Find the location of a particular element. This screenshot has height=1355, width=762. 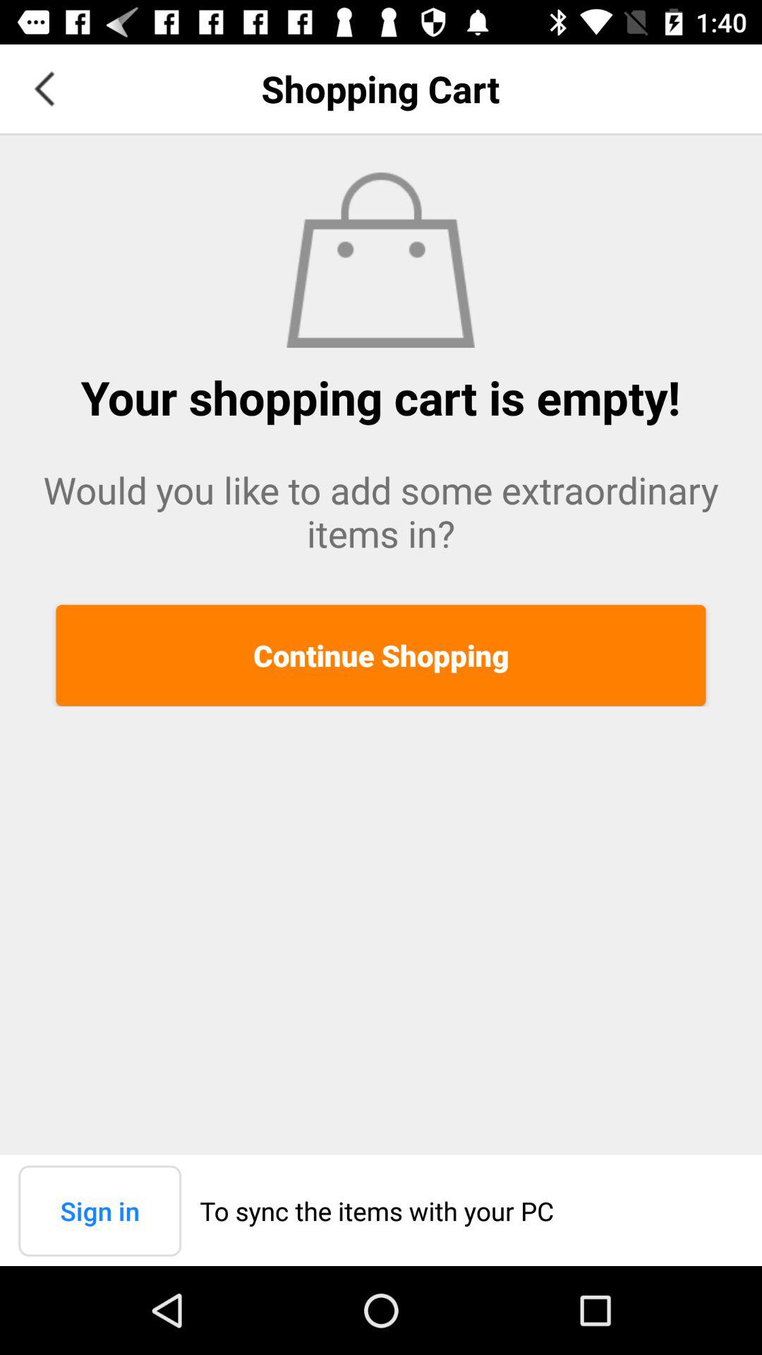

press item next to to sync the is located at coordinates (100, 1211).